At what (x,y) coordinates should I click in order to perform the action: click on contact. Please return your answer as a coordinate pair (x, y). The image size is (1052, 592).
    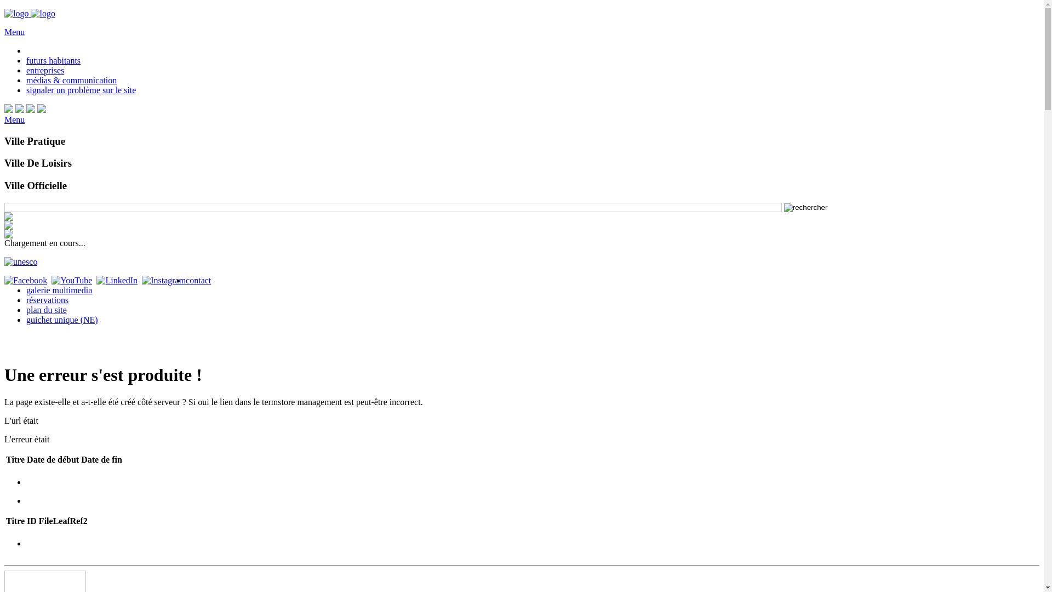
    Looking at the image, I should click on (198, 281).